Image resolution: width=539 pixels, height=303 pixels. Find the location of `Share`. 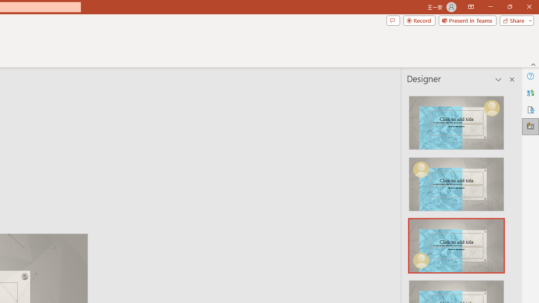

Share is located at coordinates (515, 20).